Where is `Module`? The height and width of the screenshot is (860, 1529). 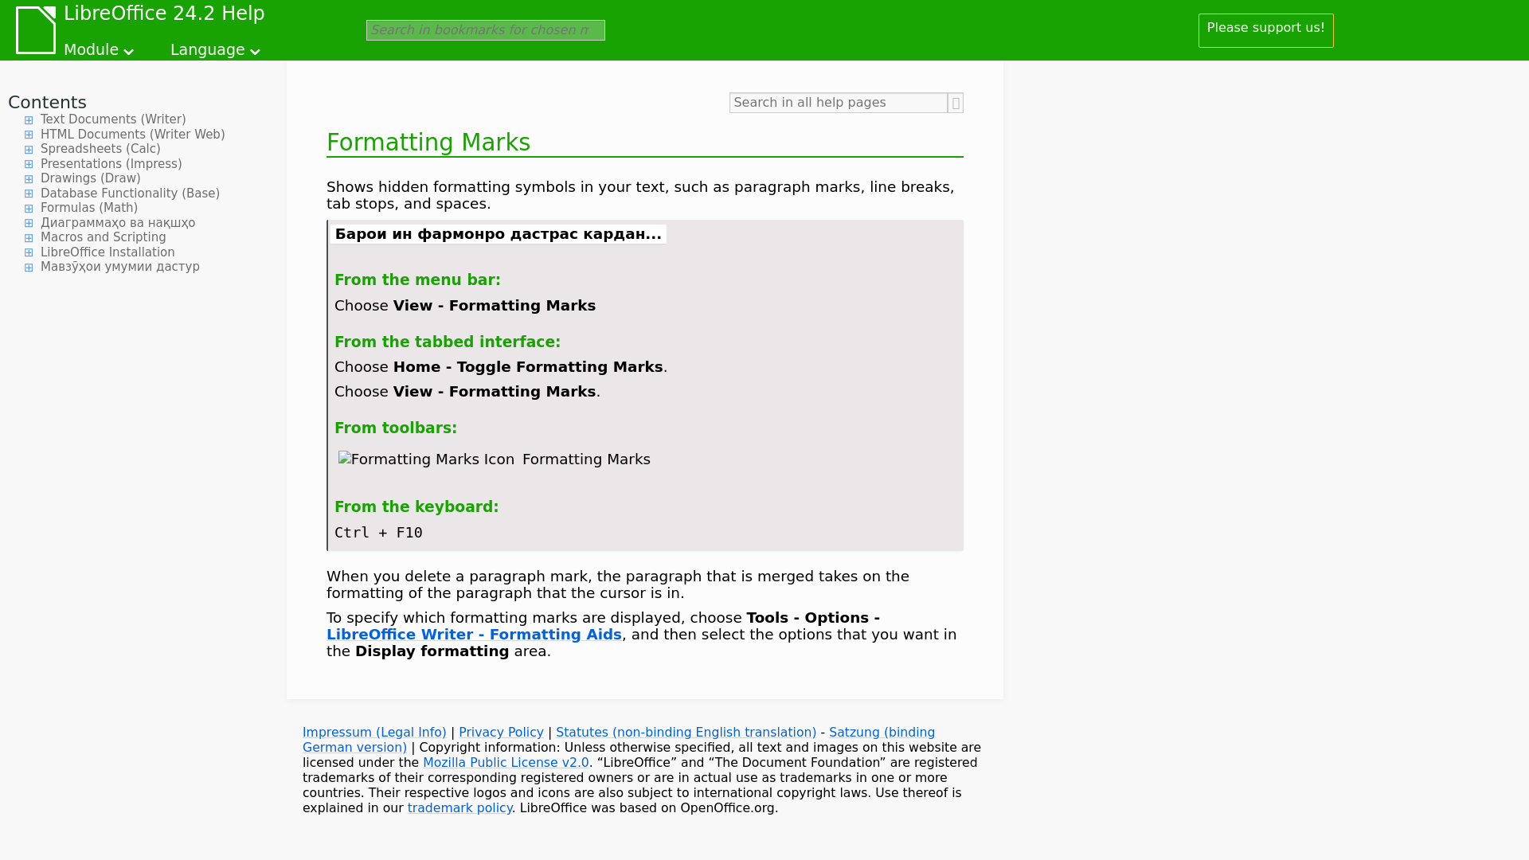 Module is located at coordinates (101, 46).